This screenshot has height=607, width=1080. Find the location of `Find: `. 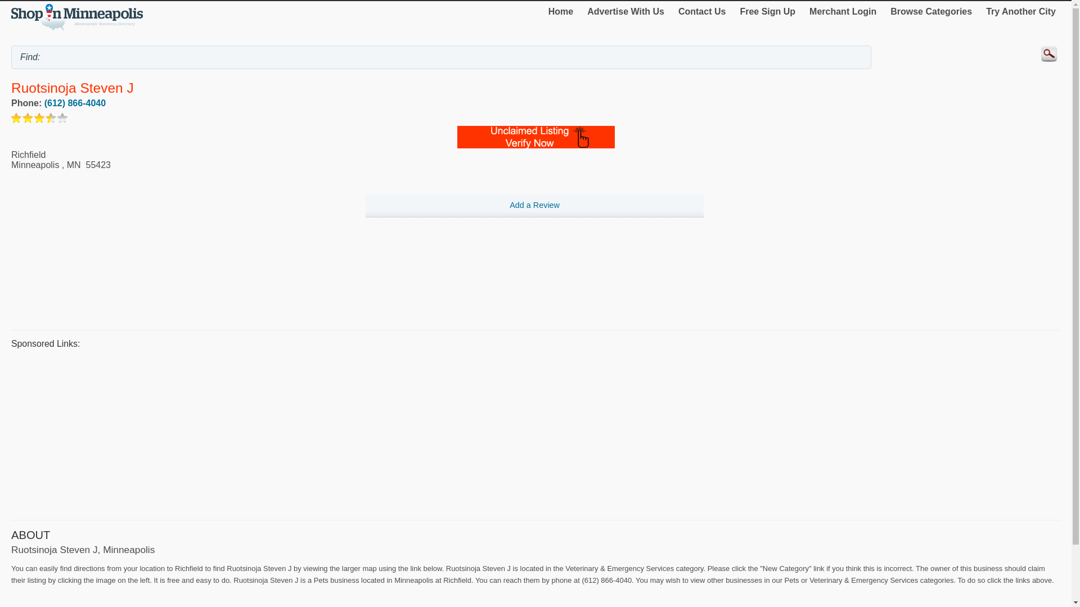

Find:  is located at coordinates (441, 57).